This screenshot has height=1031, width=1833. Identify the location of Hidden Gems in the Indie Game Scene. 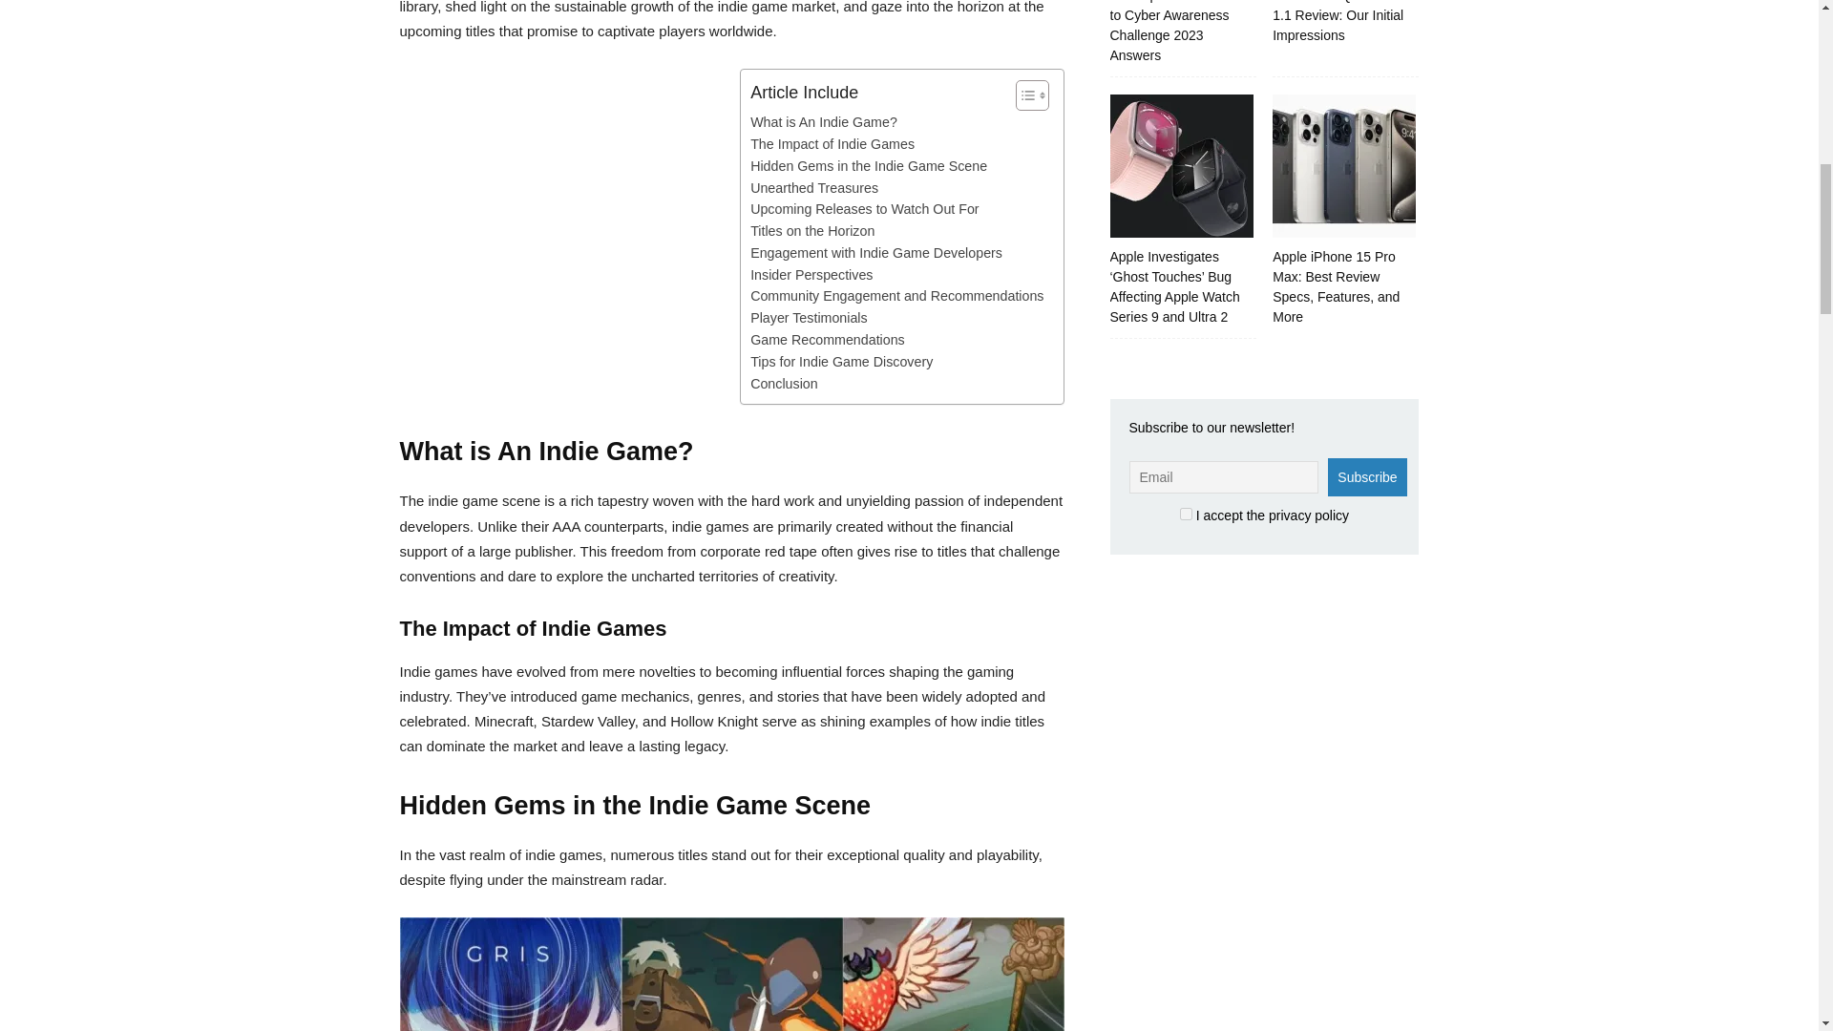
(869, 166).